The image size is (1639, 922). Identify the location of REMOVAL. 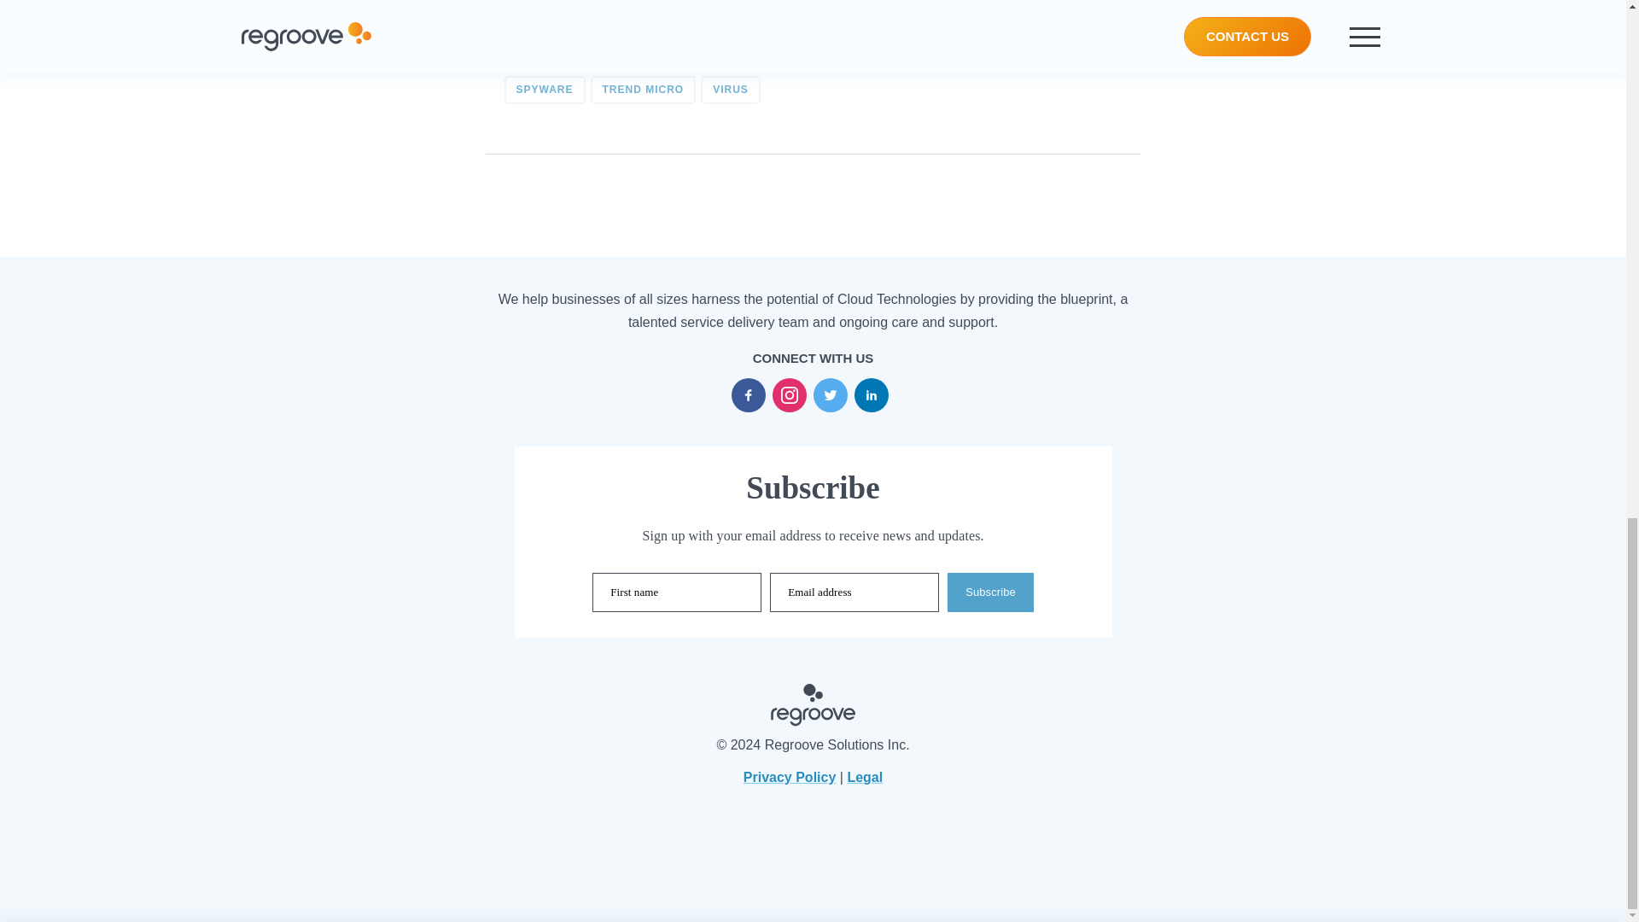
(1040, 56).